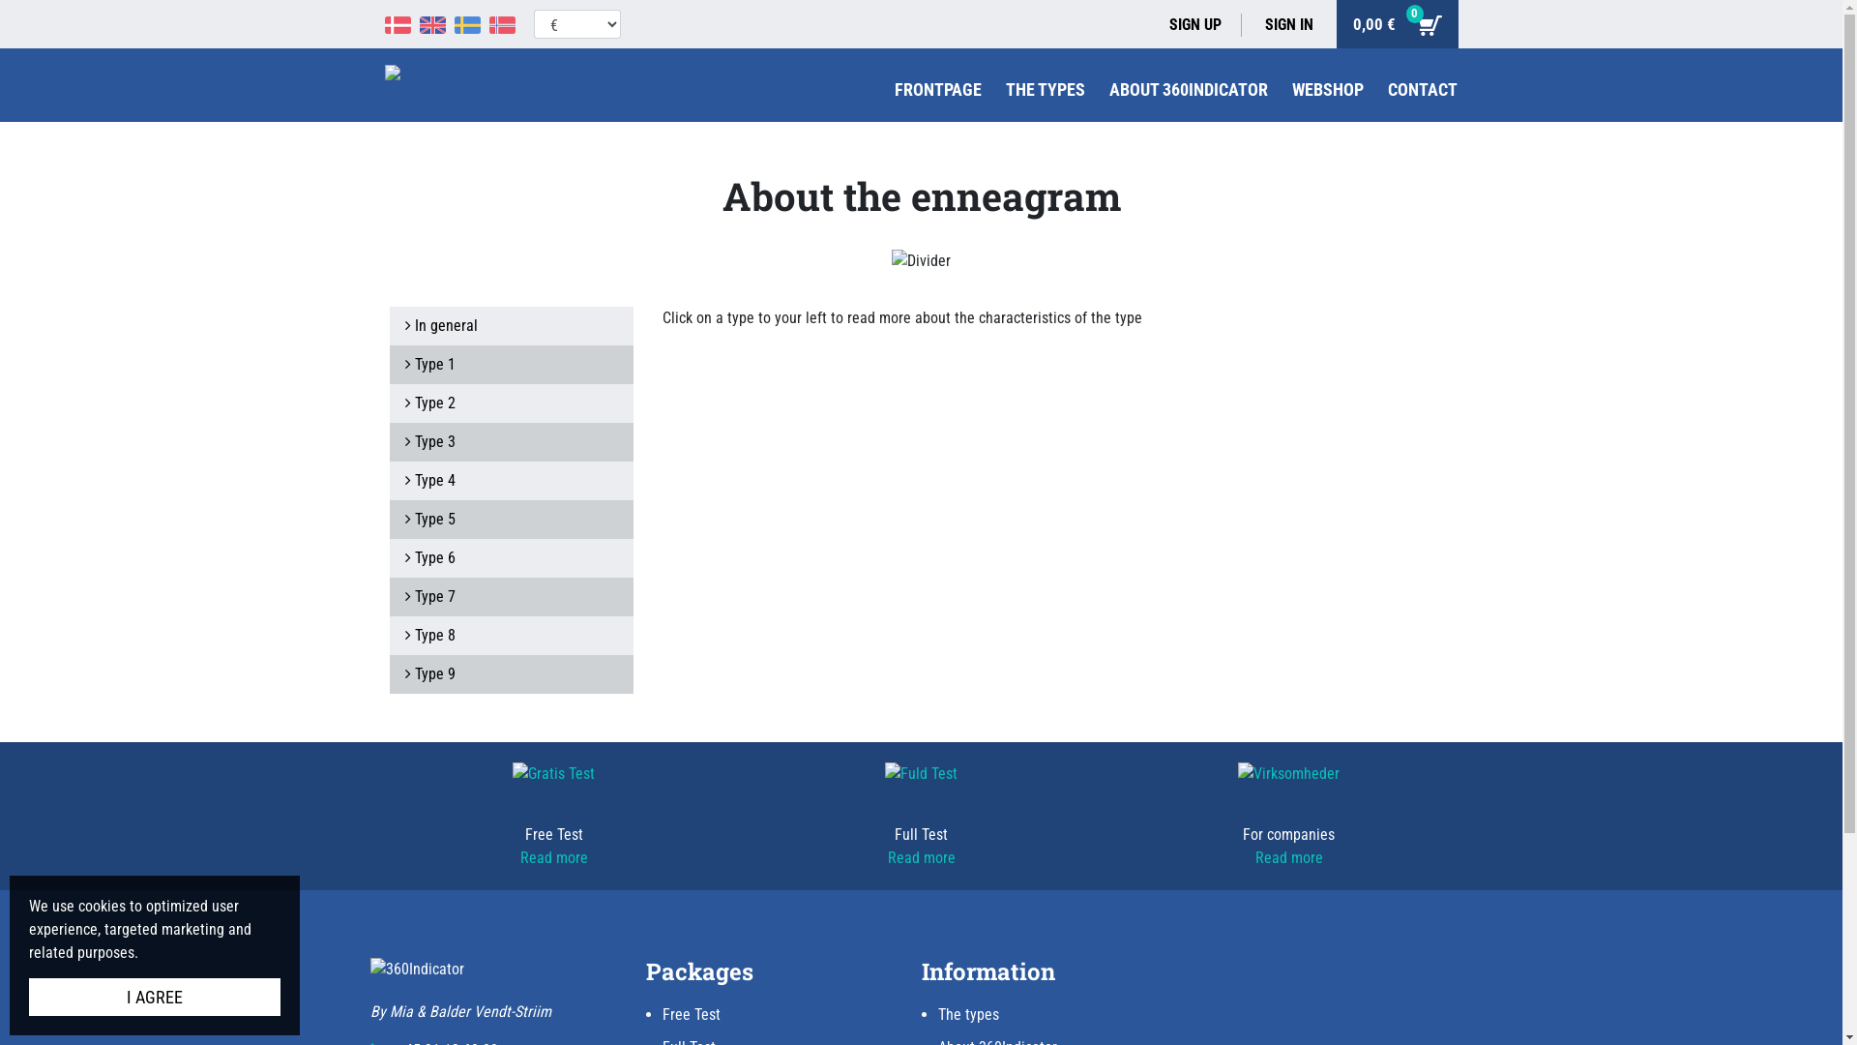 The image size is (1857, 1045). Describe the element at coordinates (511, 520) in the screenshot. I see `Type 5` at that location.